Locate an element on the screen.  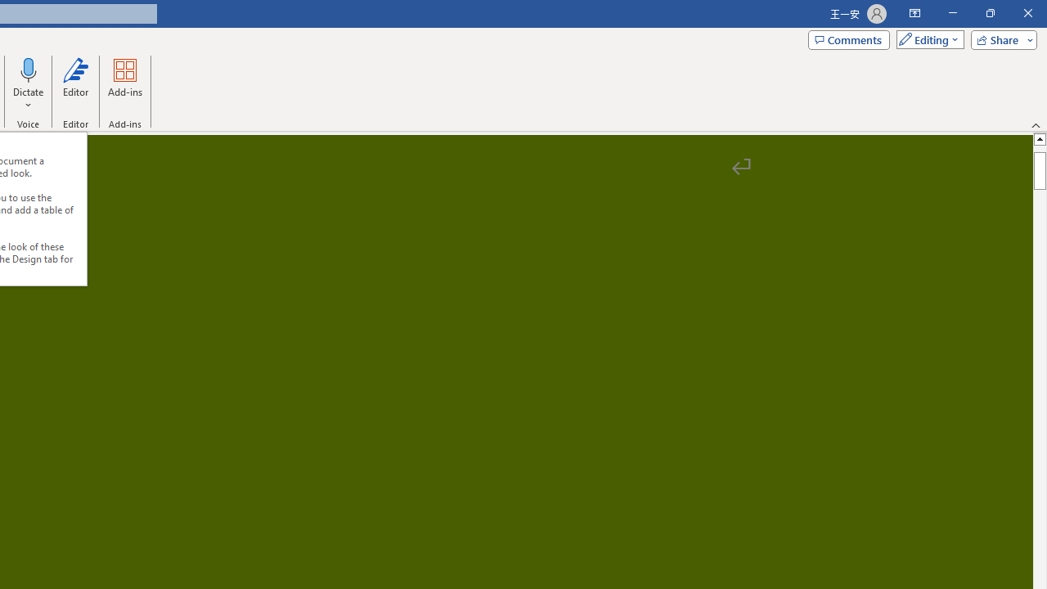
Line up is located at coordinates (1040, 138).